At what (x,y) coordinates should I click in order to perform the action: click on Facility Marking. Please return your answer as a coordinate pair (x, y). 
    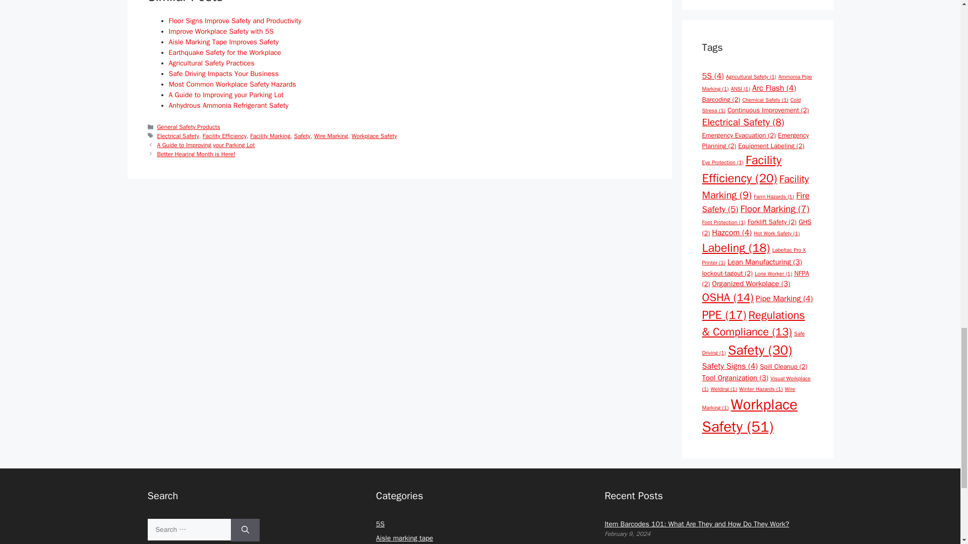
    Looking at the image, I should click on (270, 136).